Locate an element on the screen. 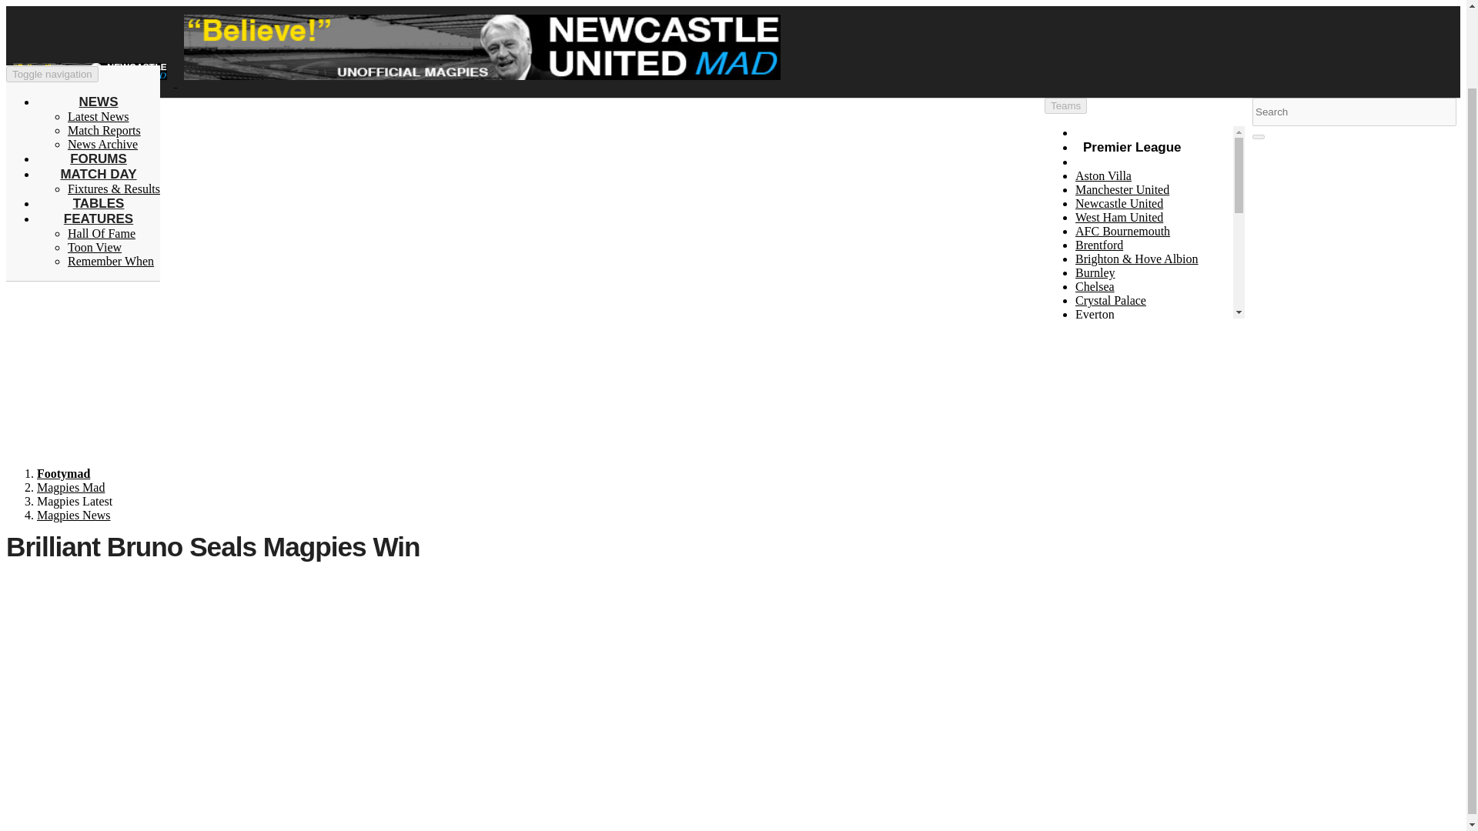 The width and height of the screenshot is (1478, 831). Crystal Palace is located at coordinates (1111, 300).